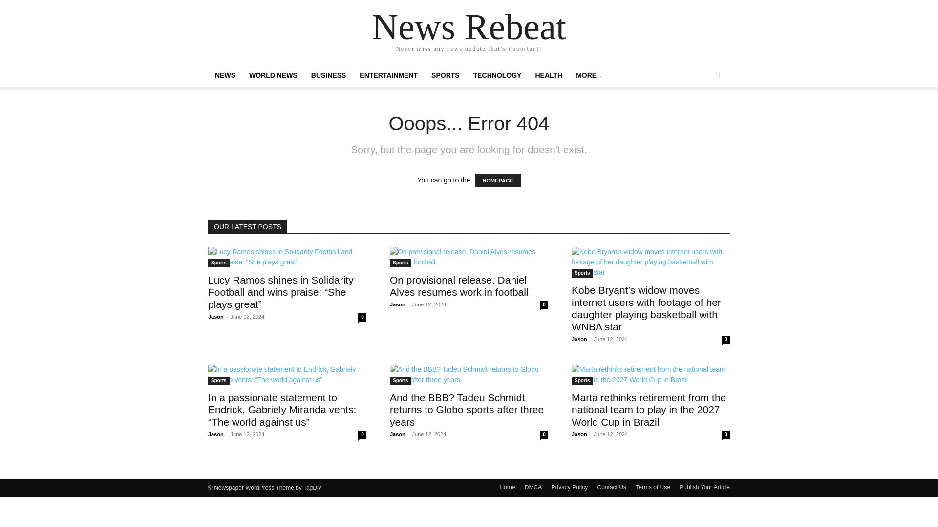 Image resolution: width=938 pixels, height=527 pixels. What do you see at coordinates (497, 75) in the screenshot?
I see `TECHNOLOGY` at bounding box center [497, 75].